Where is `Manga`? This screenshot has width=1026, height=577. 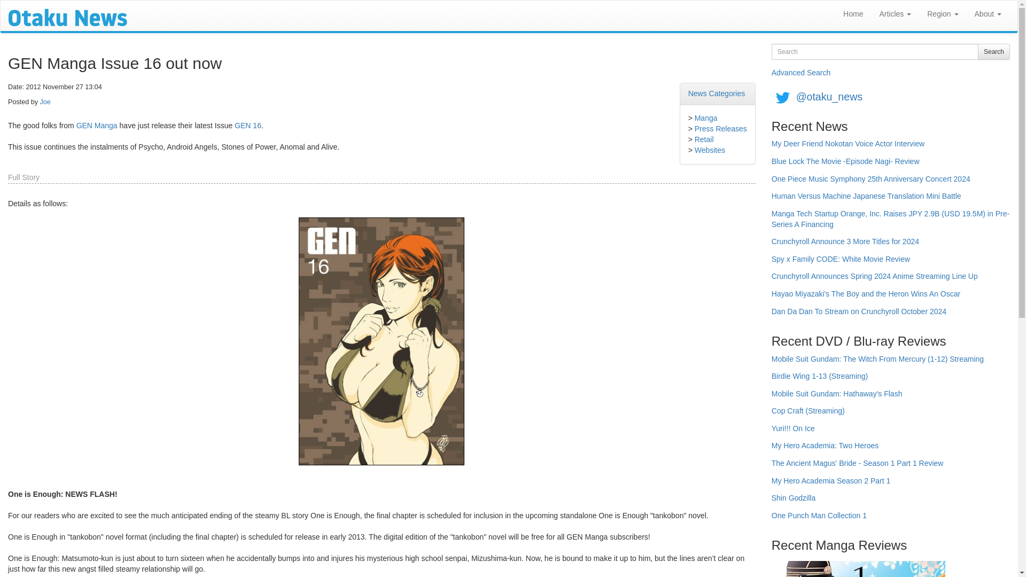
Manga is located at coordinates (705, 118).